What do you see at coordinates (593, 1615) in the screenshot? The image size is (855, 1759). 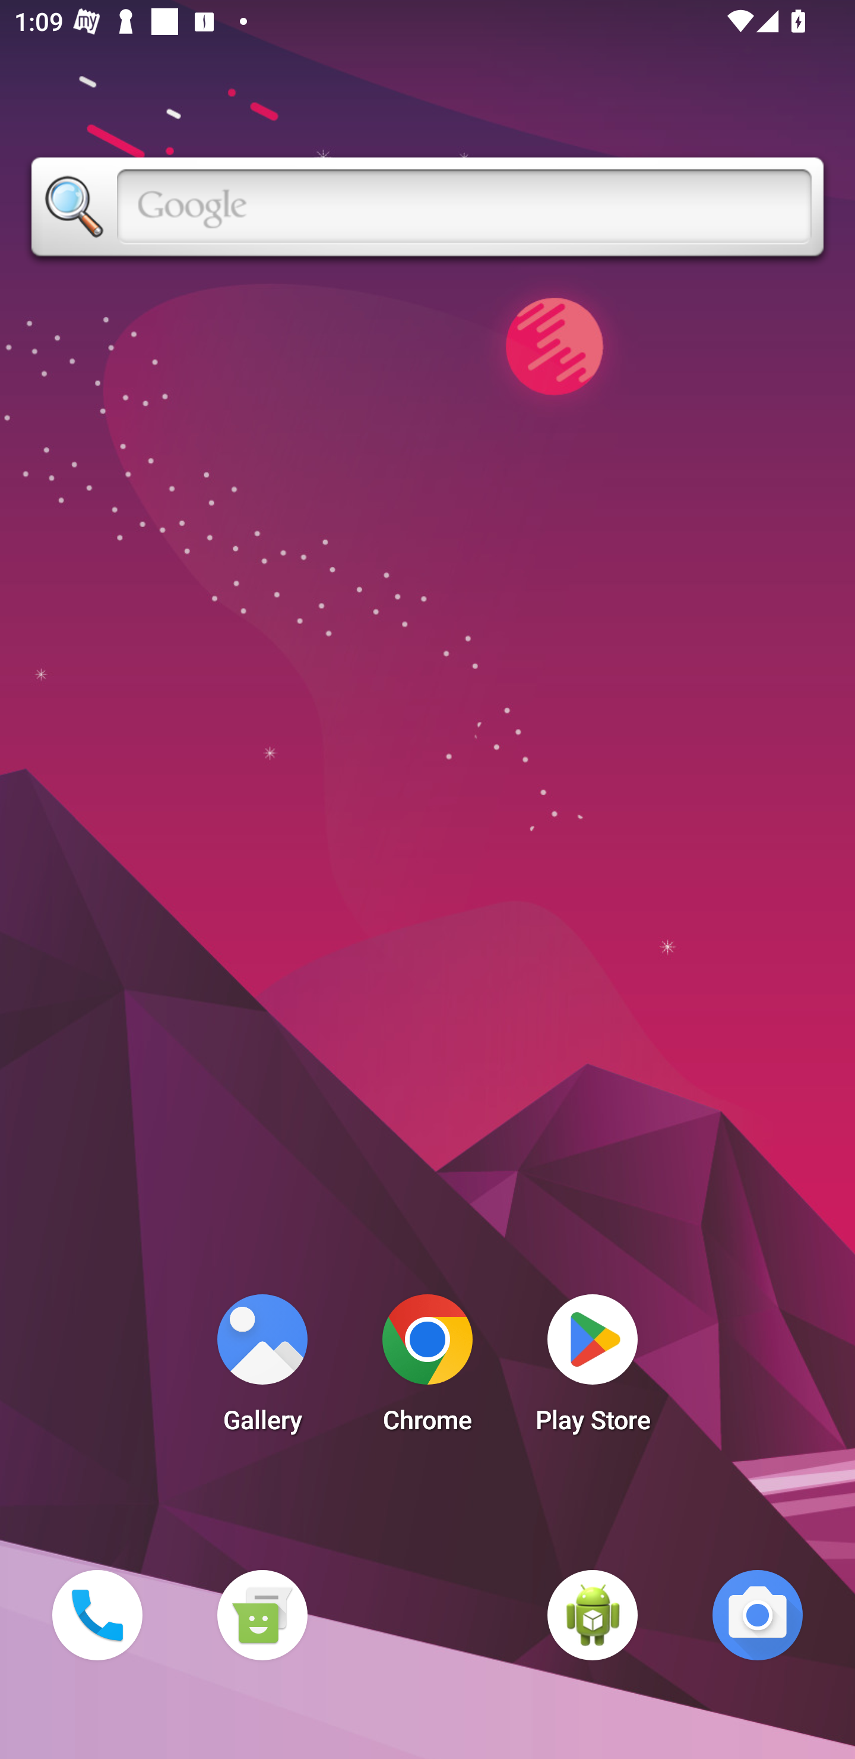 I see `WebView Browser Tester` at bounding box center [593, 1615].